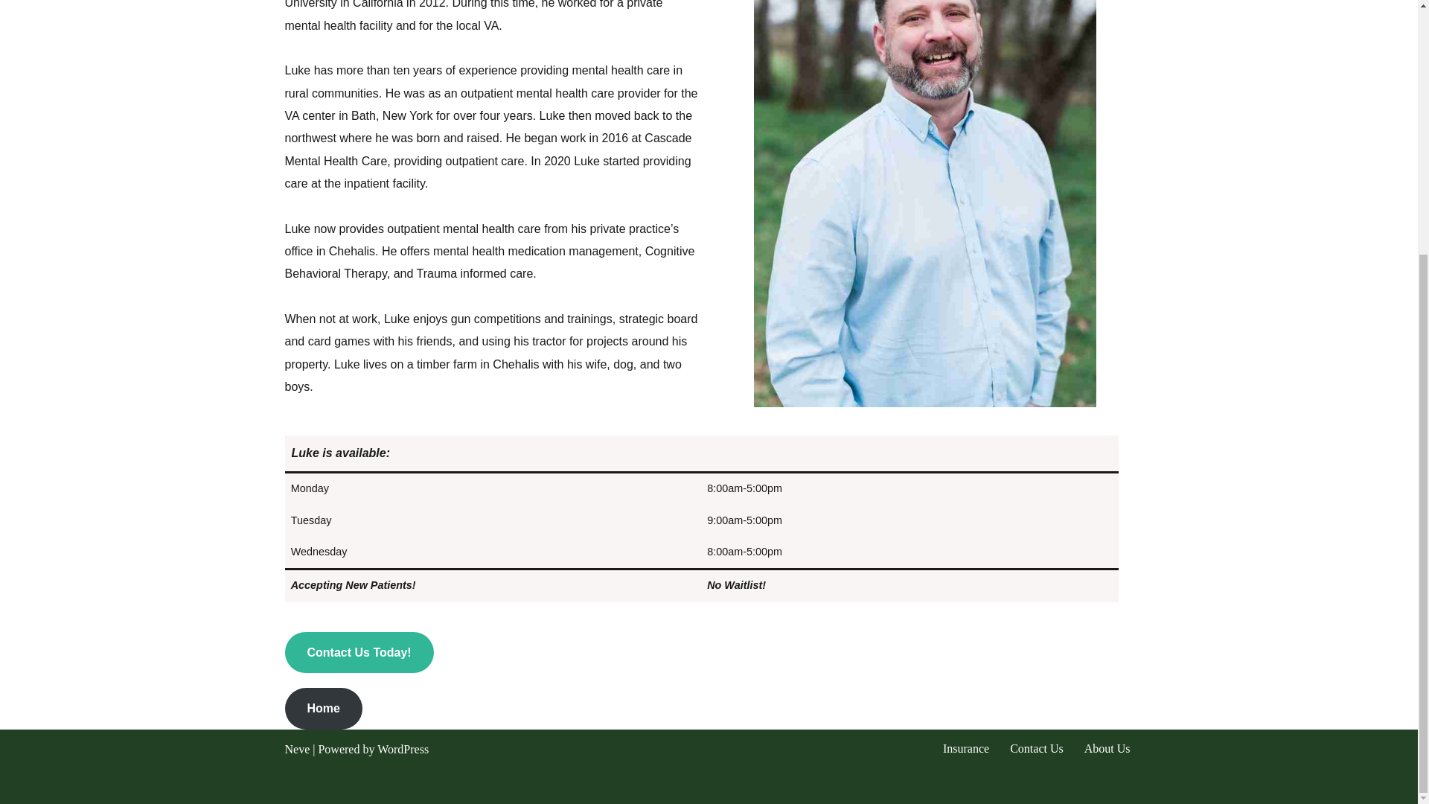  I want to click on Neve, so click(297, 749).